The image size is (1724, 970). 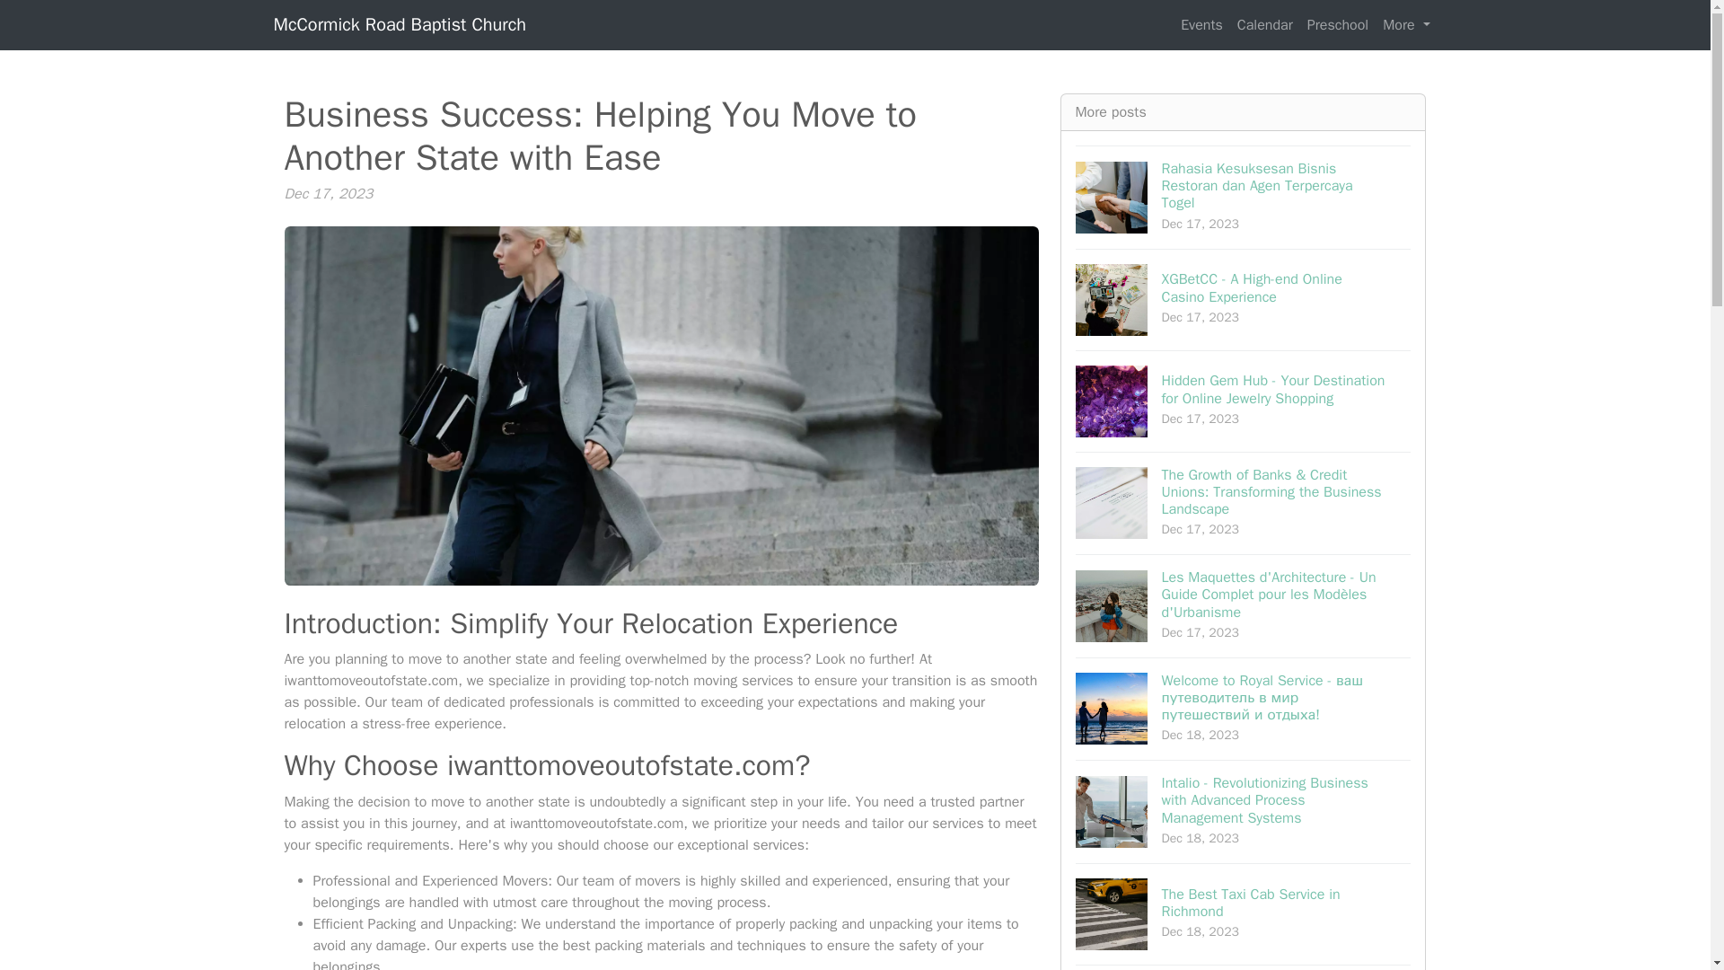 What do you see at coordinates (1244, 913) in the screenshot?
I see `Calendar` at bounding box center [1244, 913].